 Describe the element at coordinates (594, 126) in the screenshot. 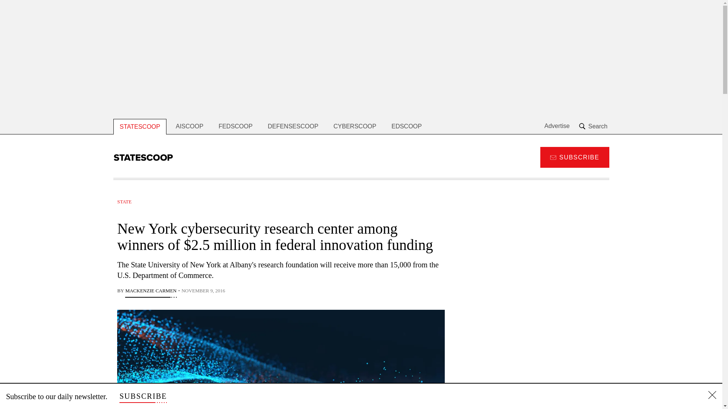

I see `Search` at that location.